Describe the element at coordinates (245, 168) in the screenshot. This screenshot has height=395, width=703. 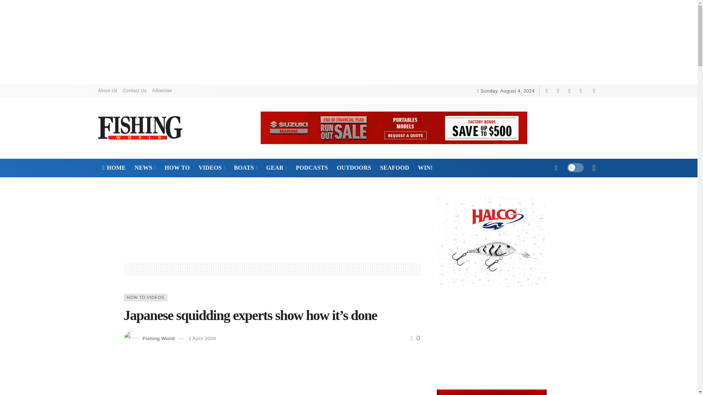
I see `BOATS` at that location.